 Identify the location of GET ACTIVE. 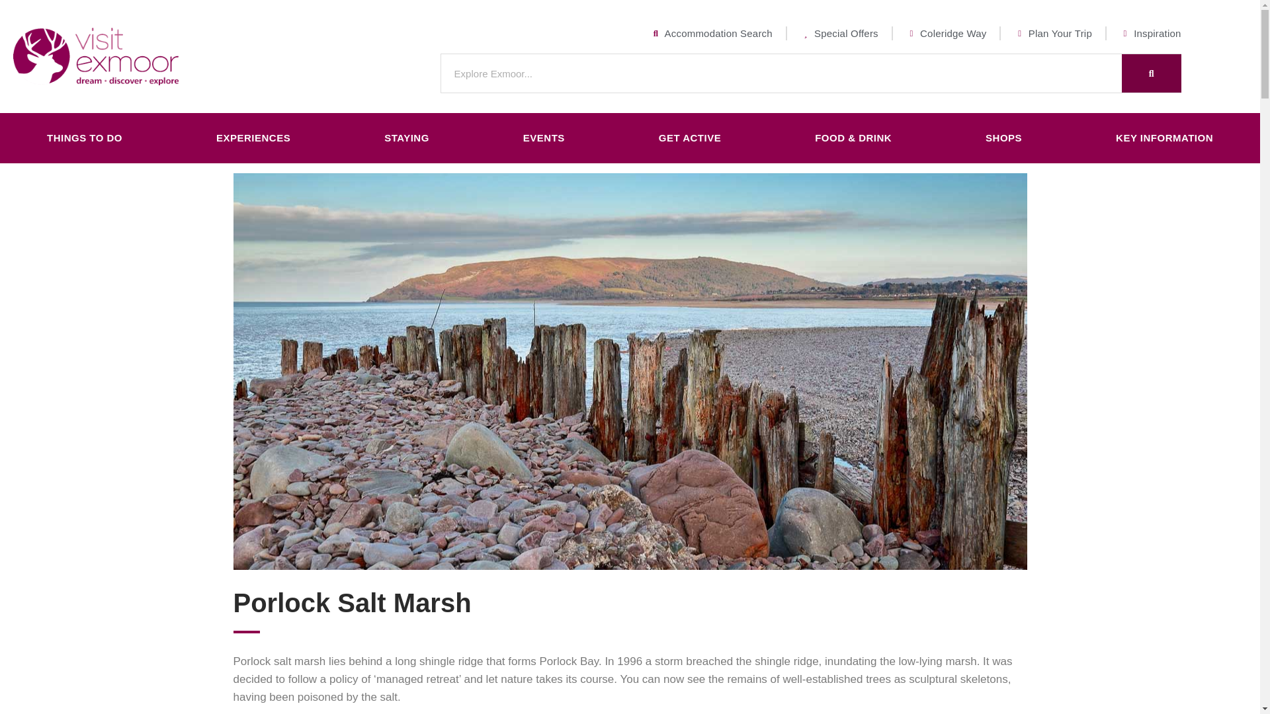
(690, 138).